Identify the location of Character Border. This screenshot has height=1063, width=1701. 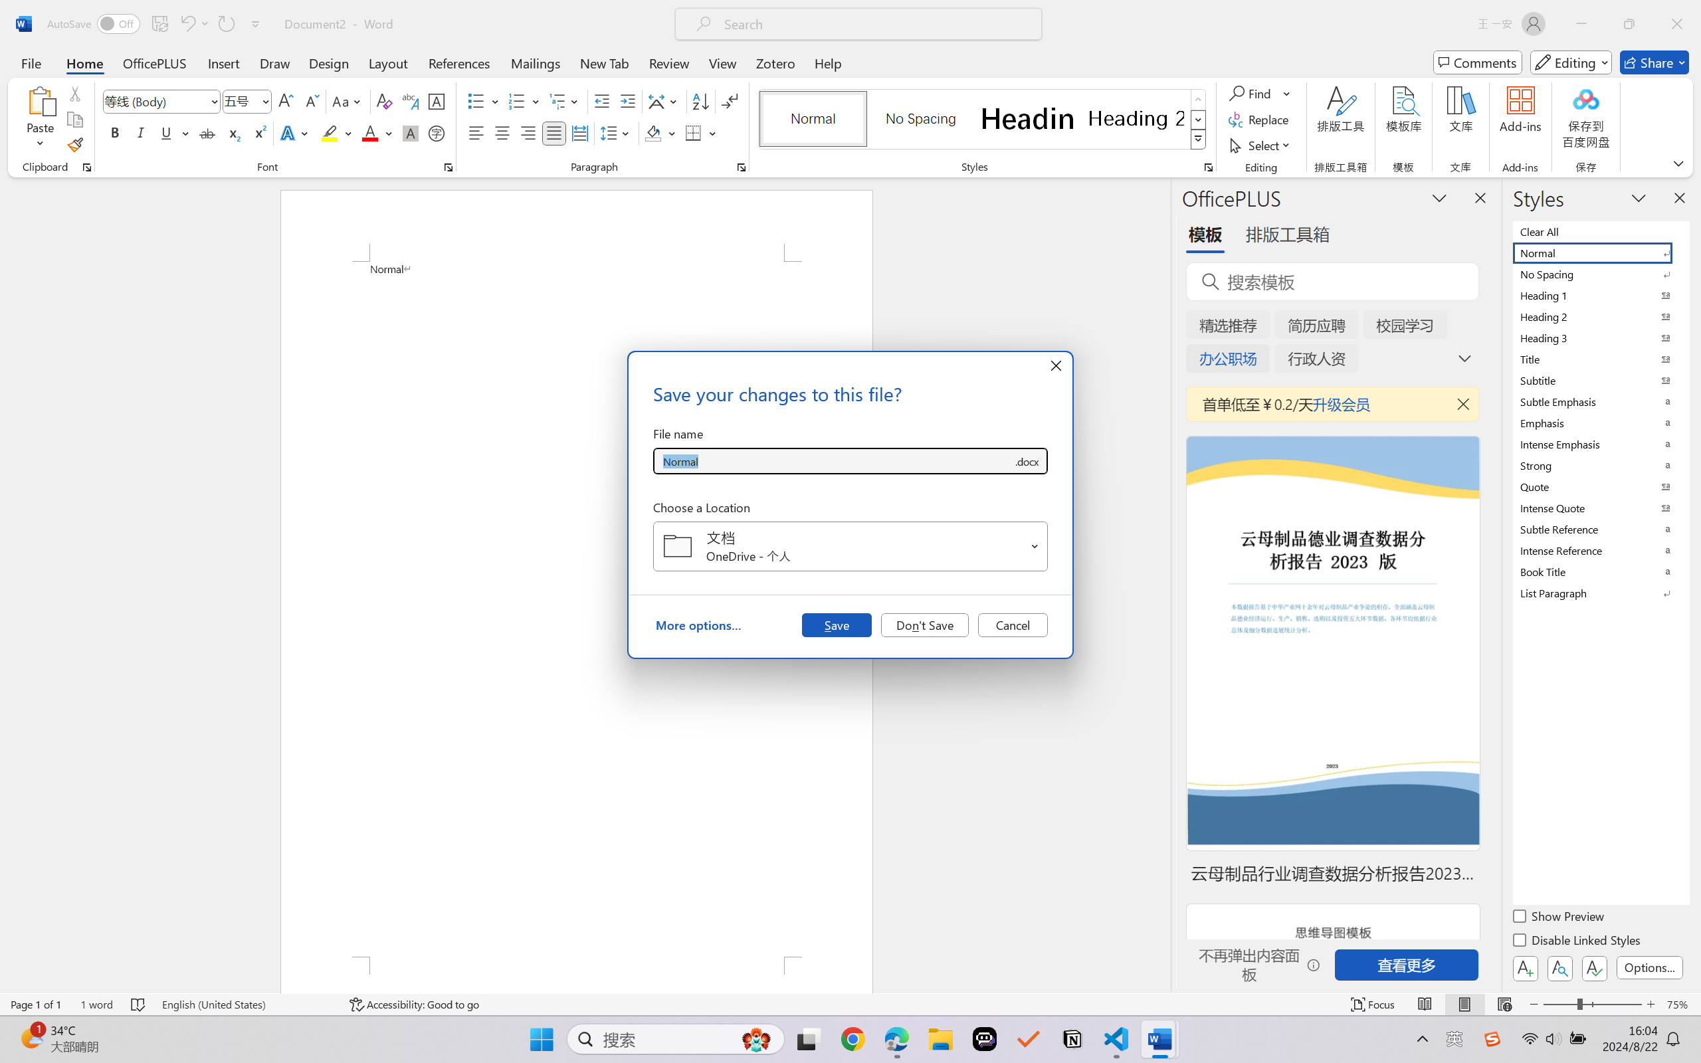
(437, 101).